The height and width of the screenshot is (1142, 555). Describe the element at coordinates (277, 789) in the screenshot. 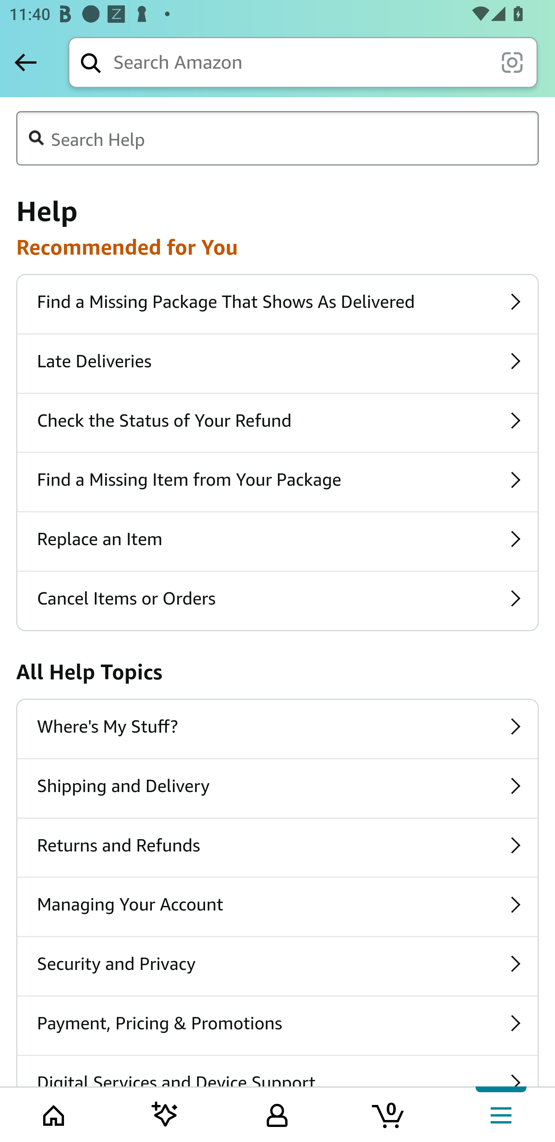

I see `Shipping and Delivery` at that location.